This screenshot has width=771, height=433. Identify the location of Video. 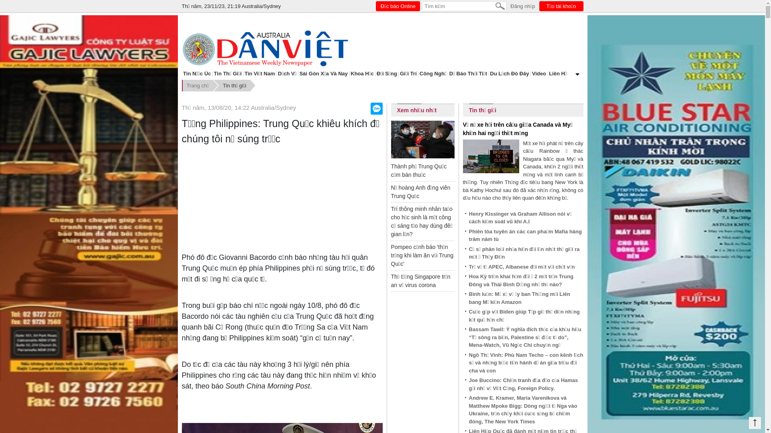
(539, 74).